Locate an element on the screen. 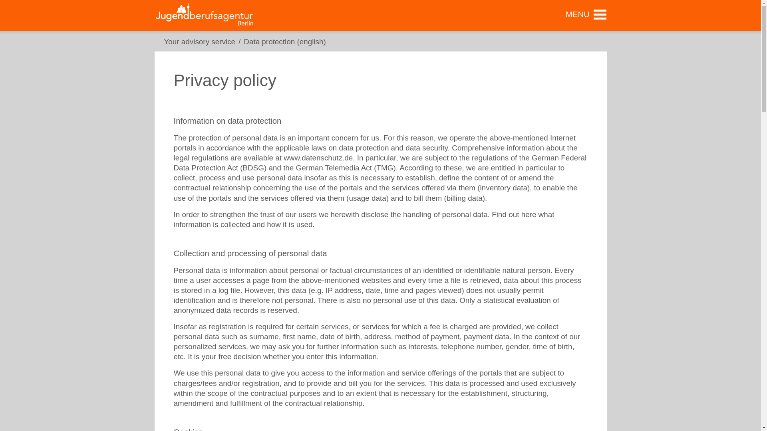 The width and height of the screenshot is (767, 431). In new window: www.datenschutz.de is located at coordinates (318, 158).